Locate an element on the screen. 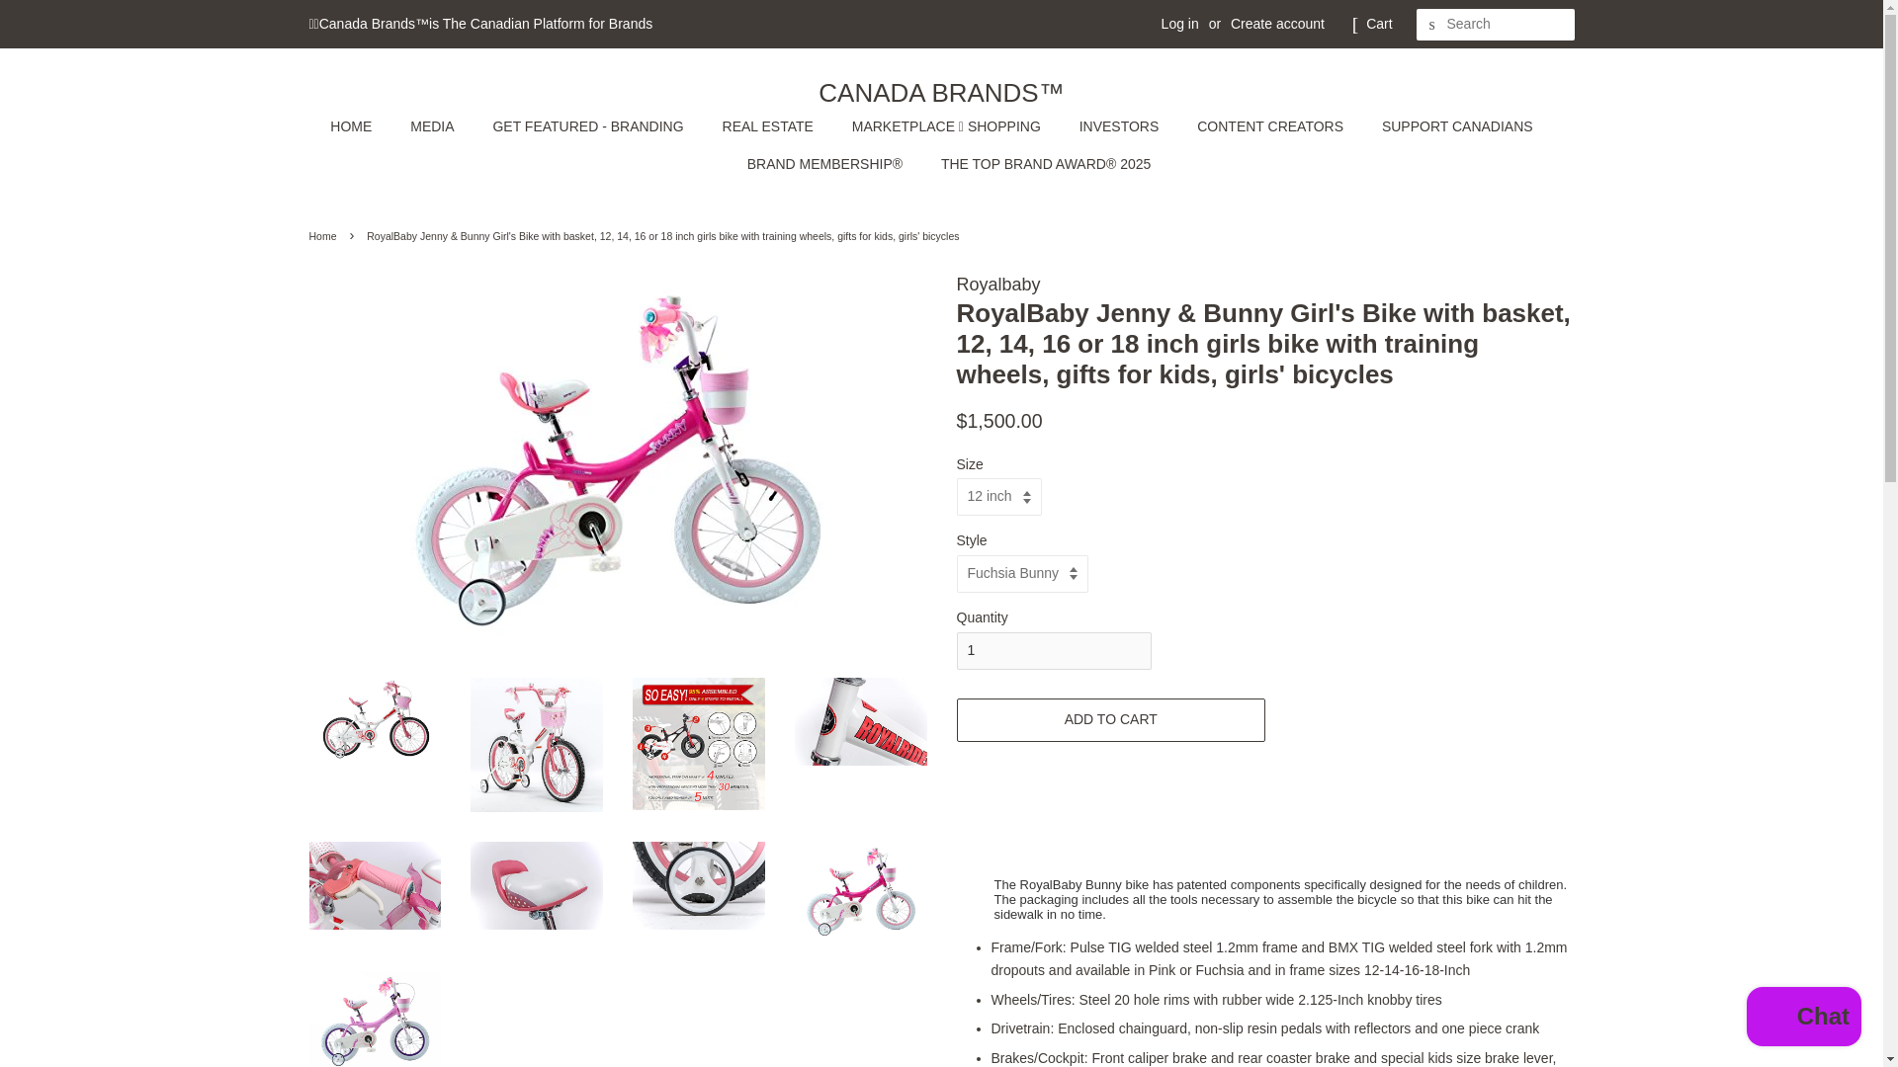  INVESTORS is located at coordinates (1121, 126).